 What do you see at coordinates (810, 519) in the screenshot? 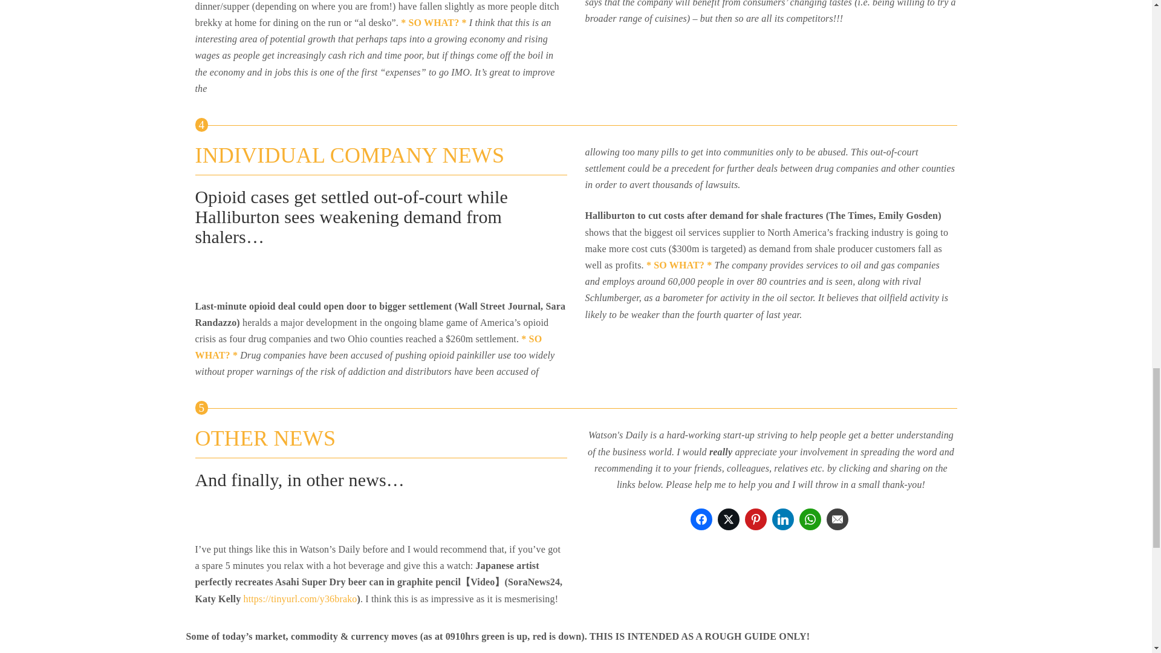
I see `Share on WhatsApp` at bounding box center [810, 519].